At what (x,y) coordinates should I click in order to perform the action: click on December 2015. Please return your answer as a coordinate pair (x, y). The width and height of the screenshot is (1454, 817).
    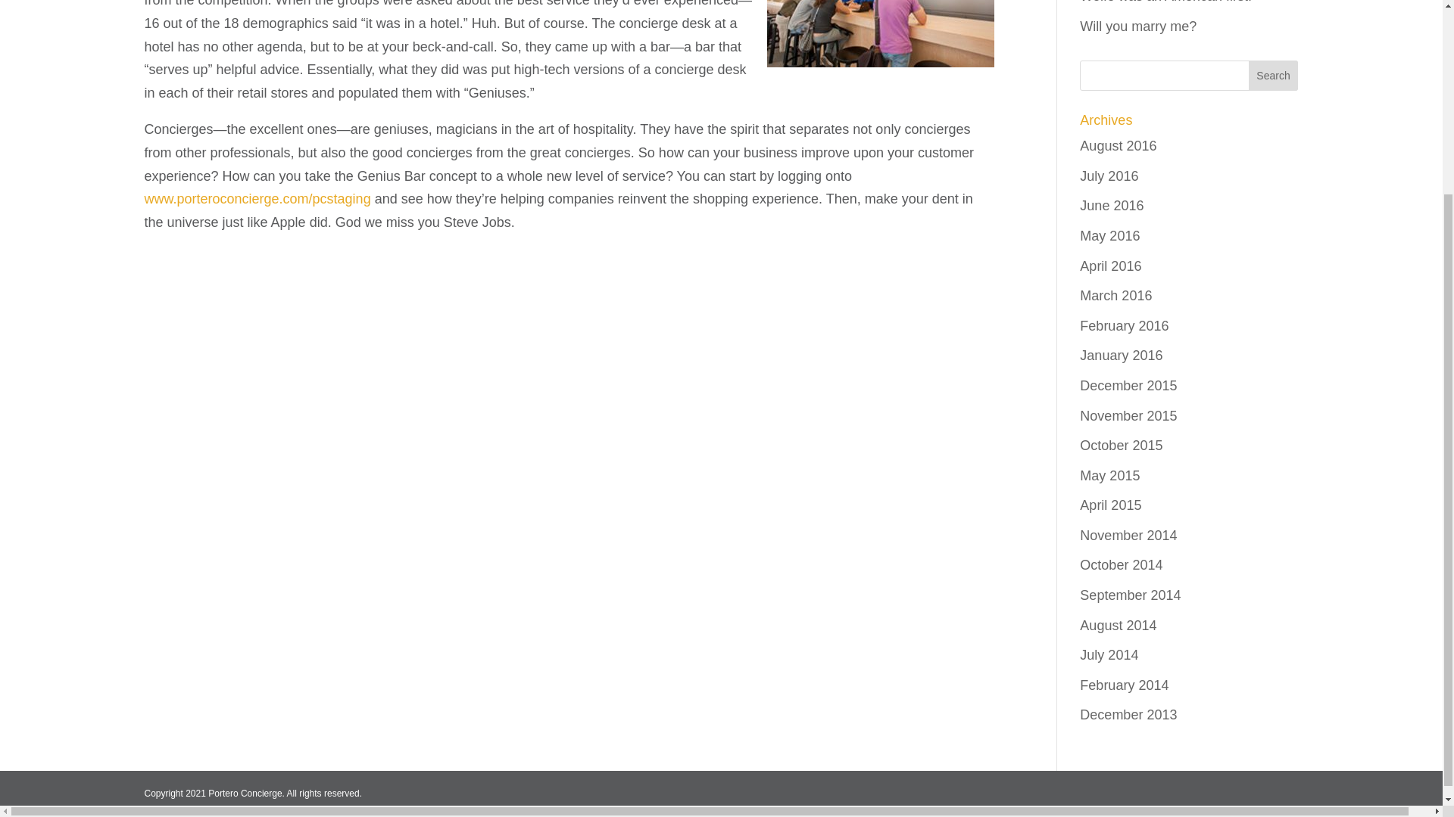
    Looking at the image, I should click on (1128, 386).